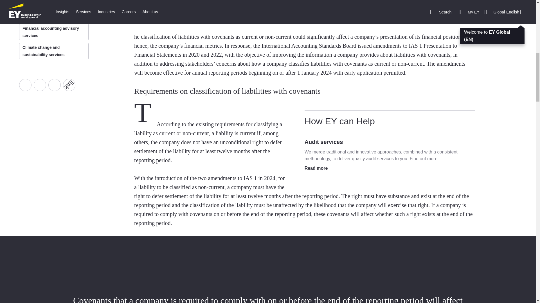  Describe the element at coordinates (25, 85) in the screenshot. I see `Facebook` at that location.